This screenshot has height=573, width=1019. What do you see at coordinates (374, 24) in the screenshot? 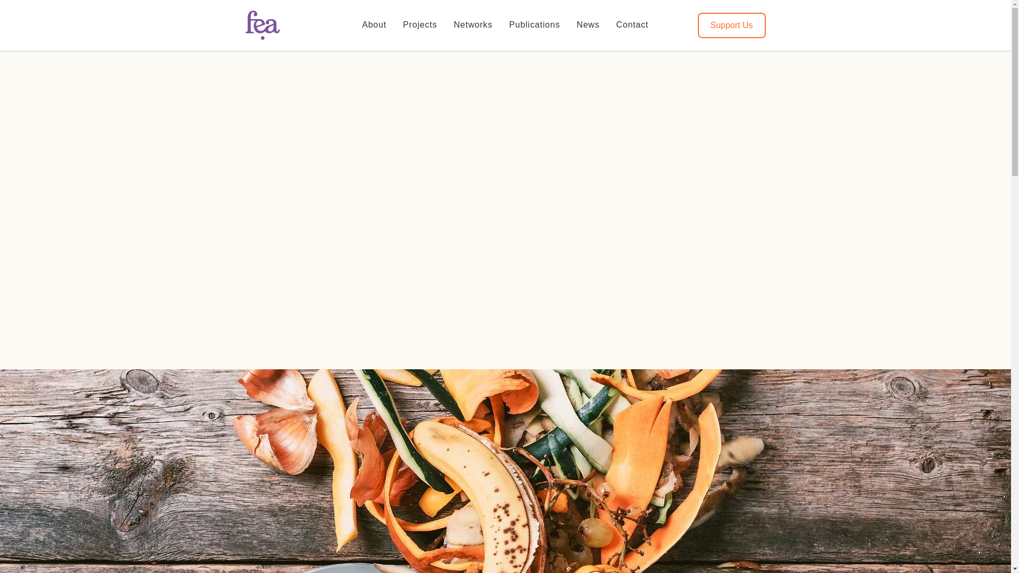
I see `About` at bounding box center [374, 24].